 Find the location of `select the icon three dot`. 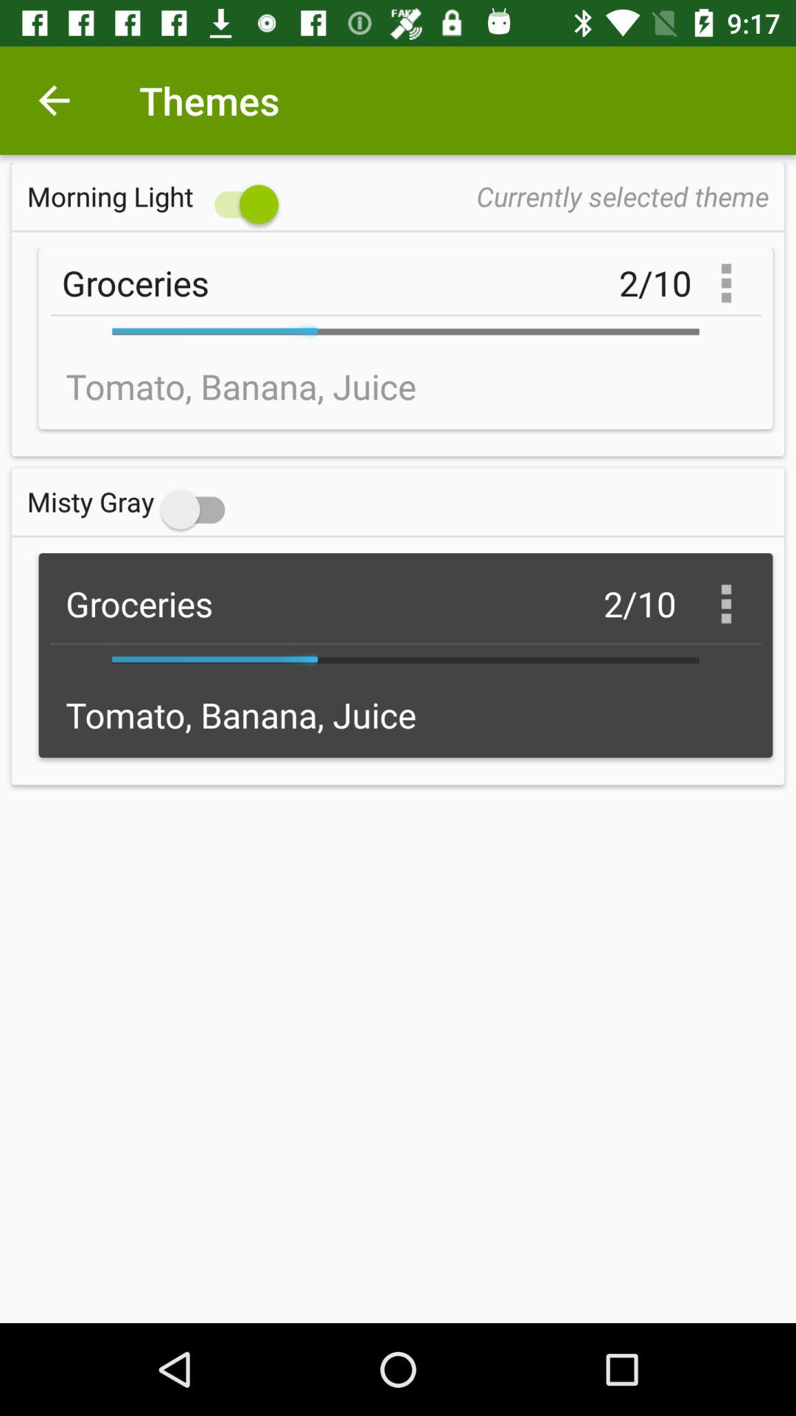

select the icon three dot is located at coordinates (726, 603).